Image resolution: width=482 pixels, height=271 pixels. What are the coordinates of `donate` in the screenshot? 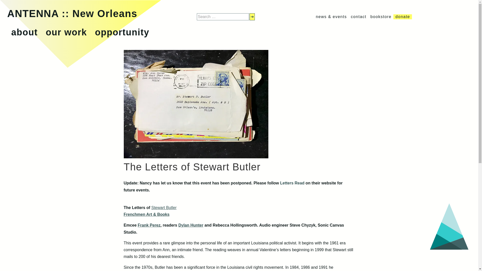 It's located at (403, 17).